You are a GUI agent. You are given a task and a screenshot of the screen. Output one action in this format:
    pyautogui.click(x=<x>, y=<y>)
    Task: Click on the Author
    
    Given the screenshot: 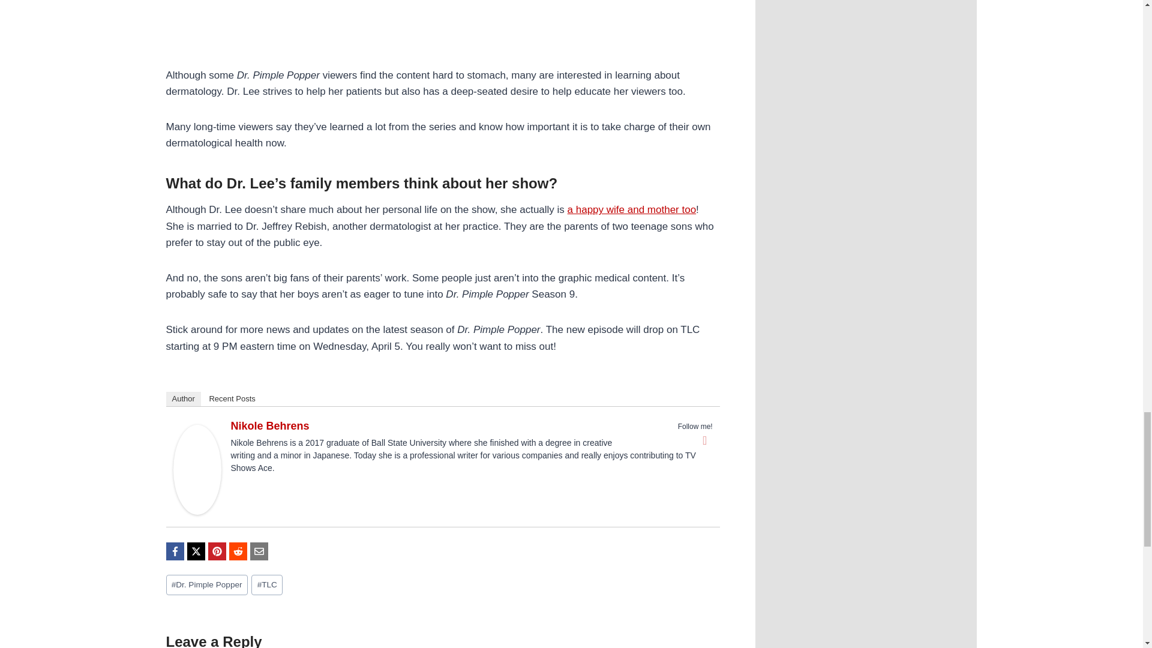 What is the action you would take?
    pyautogui.click(x=183, y=399)
    